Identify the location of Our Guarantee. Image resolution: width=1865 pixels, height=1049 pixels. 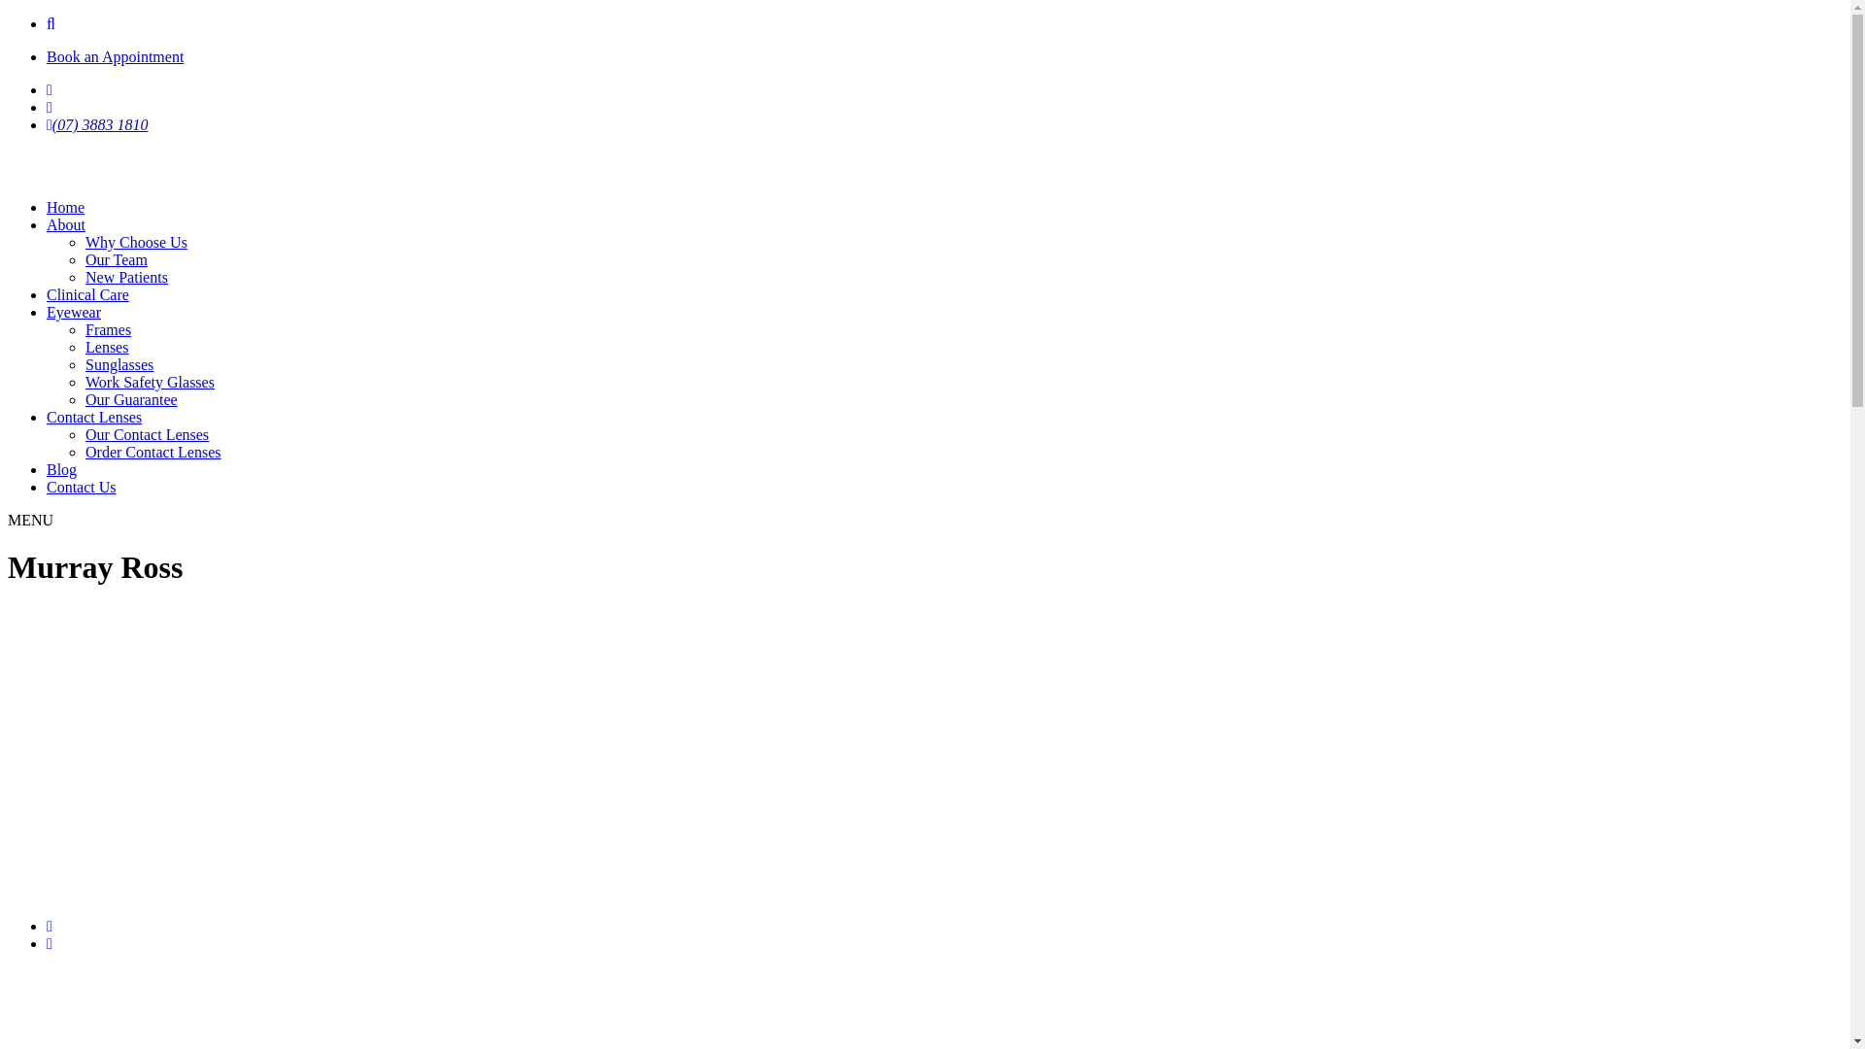
(132, 400).